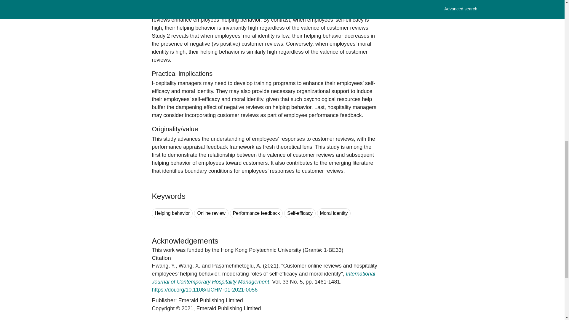 Image resolution: width=569 pixels, height=320 pixels. I want to click on Search for keyword Online review, so click(211, 213).